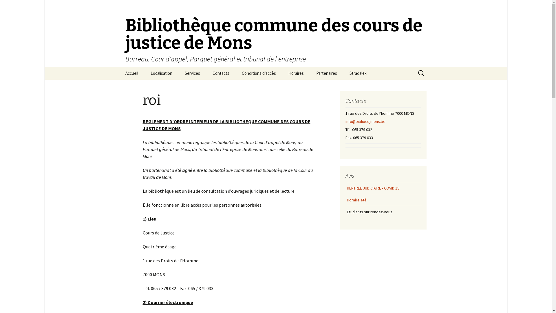 This screenshot has width=556, height=313. Describe the element at coordinates (131, 73) in the screenshot. I see `Accueil` at that location.